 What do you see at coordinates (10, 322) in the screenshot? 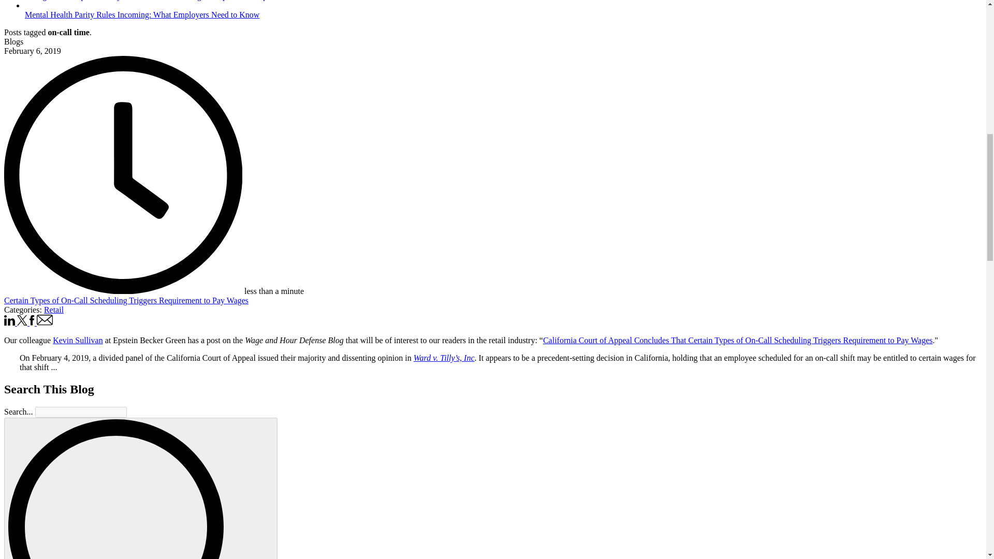
I see `Linkedin` at bounding box center [10, 322].